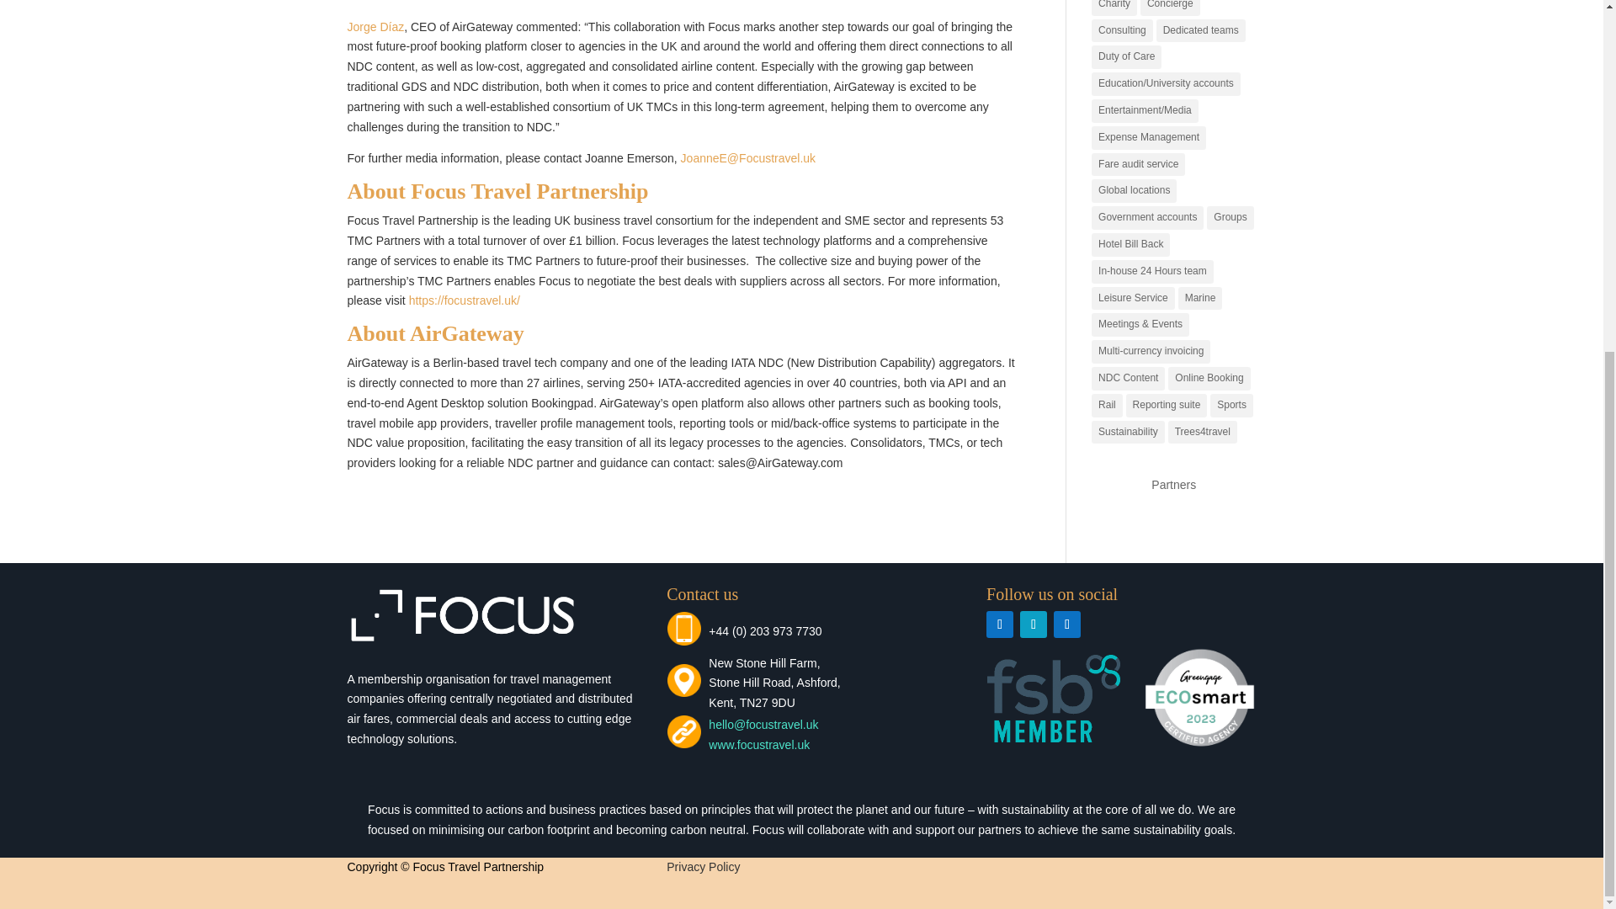 The image size is (1616, 909). I want to click on Charity, so click(1114, 8).